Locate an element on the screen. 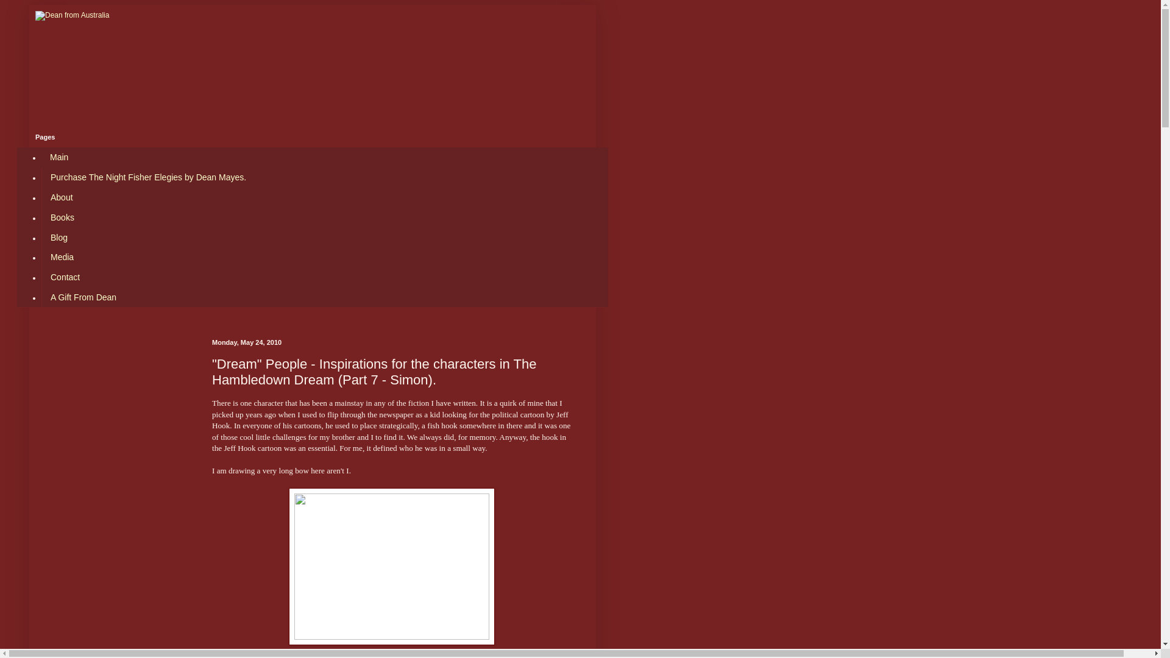 This screenshot has width=1170, height=658. Contact is located at coordinates (65, 277).